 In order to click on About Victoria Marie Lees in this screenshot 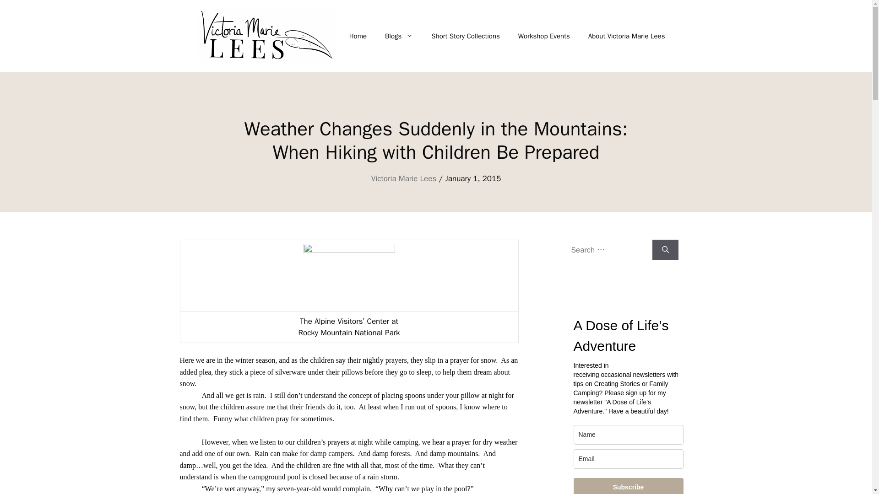, I will do `click(626, 36)`.